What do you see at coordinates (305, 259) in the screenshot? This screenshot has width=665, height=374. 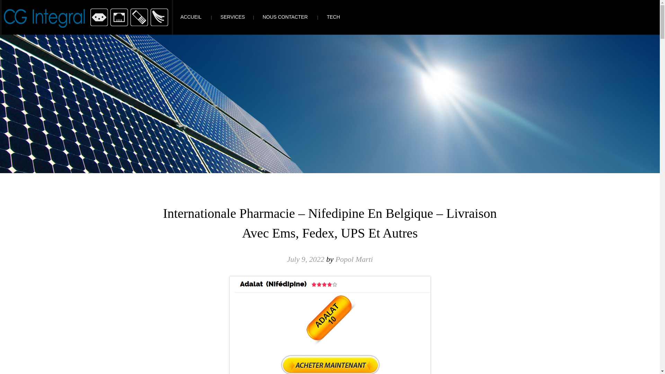 I see `July 9, 2022` at bounding box center [305, 259].